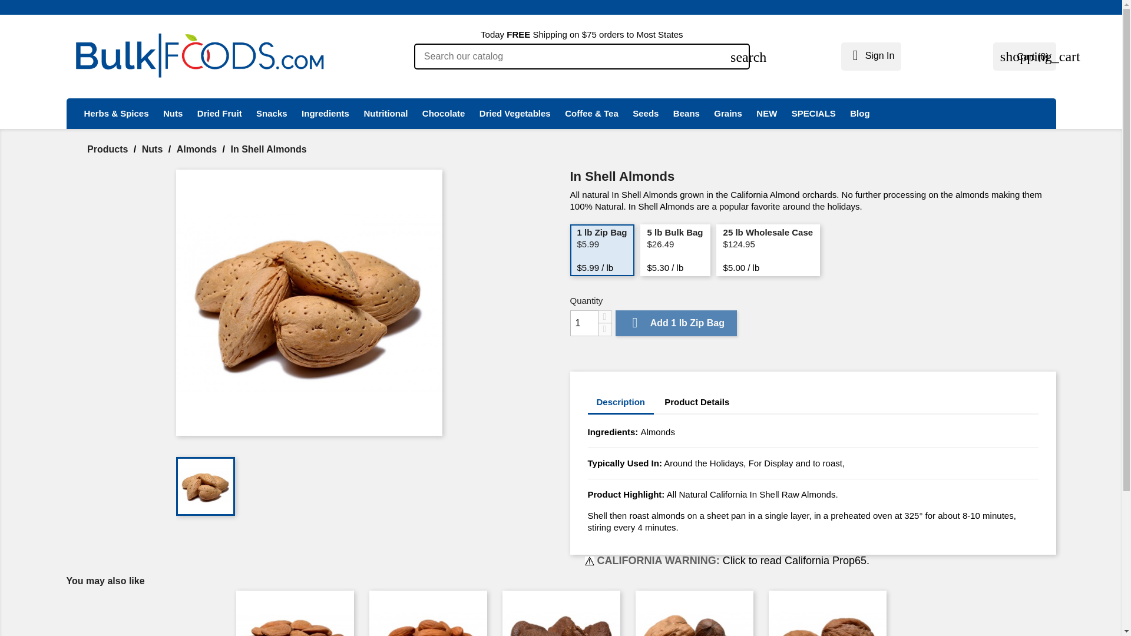  I want to click on Dried Fruit, so click(219, 113).